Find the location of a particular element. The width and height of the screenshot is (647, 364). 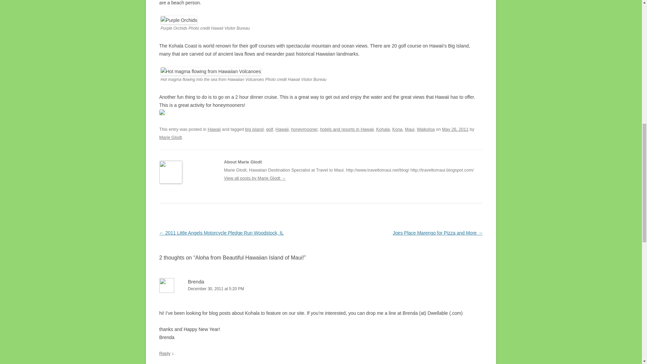

Hawaii is located at coordinates (282, 129).